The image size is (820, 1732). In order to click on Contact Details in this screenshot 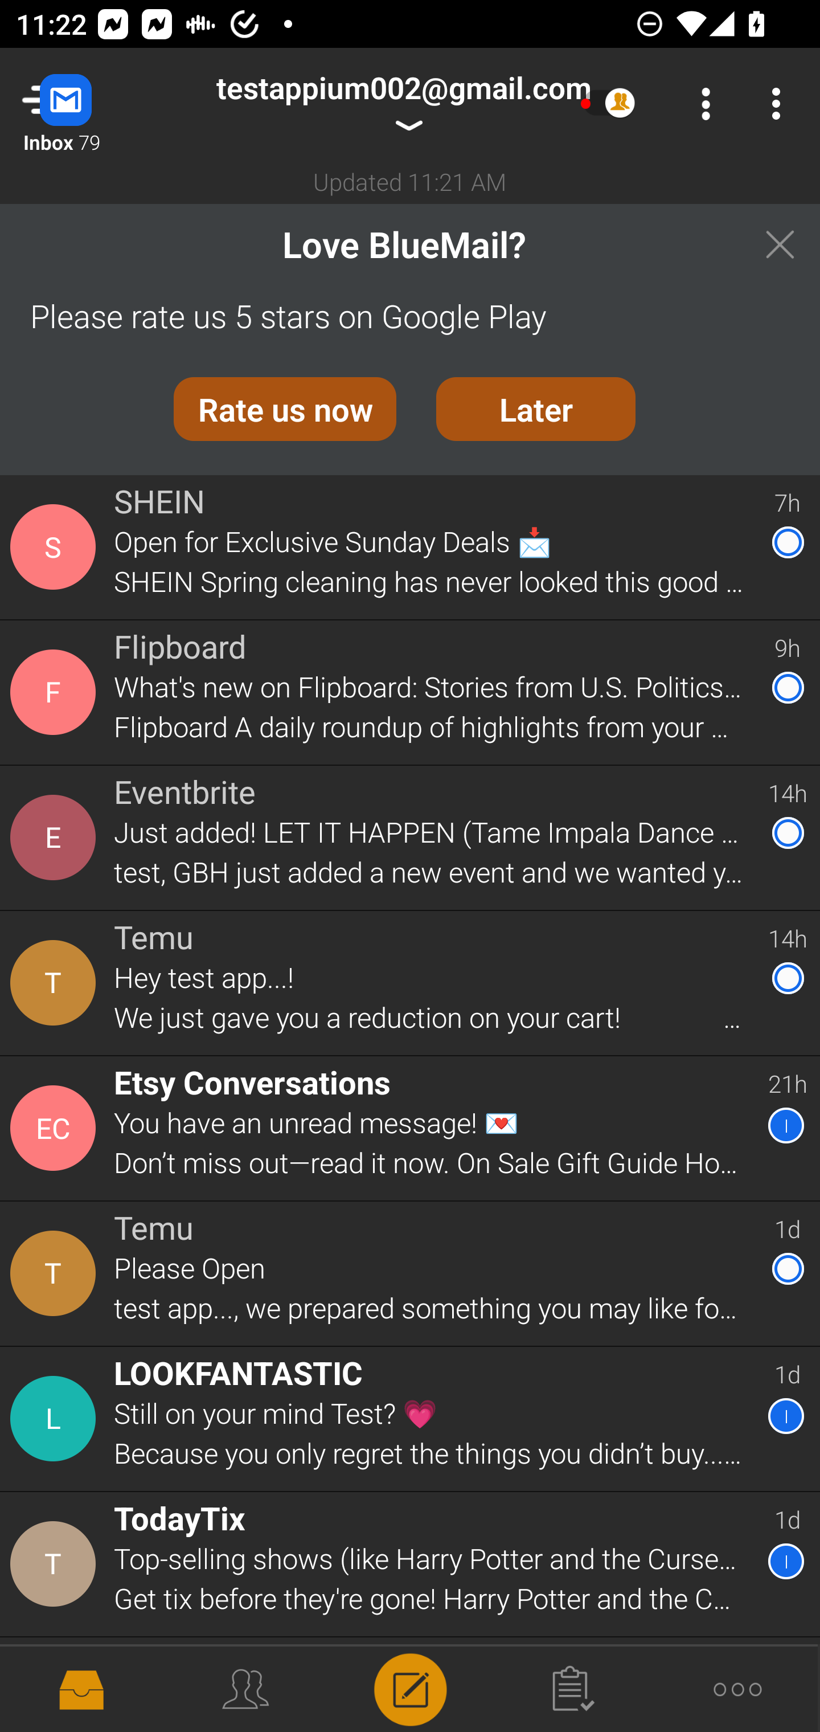, I will do `click(56, 838)`.